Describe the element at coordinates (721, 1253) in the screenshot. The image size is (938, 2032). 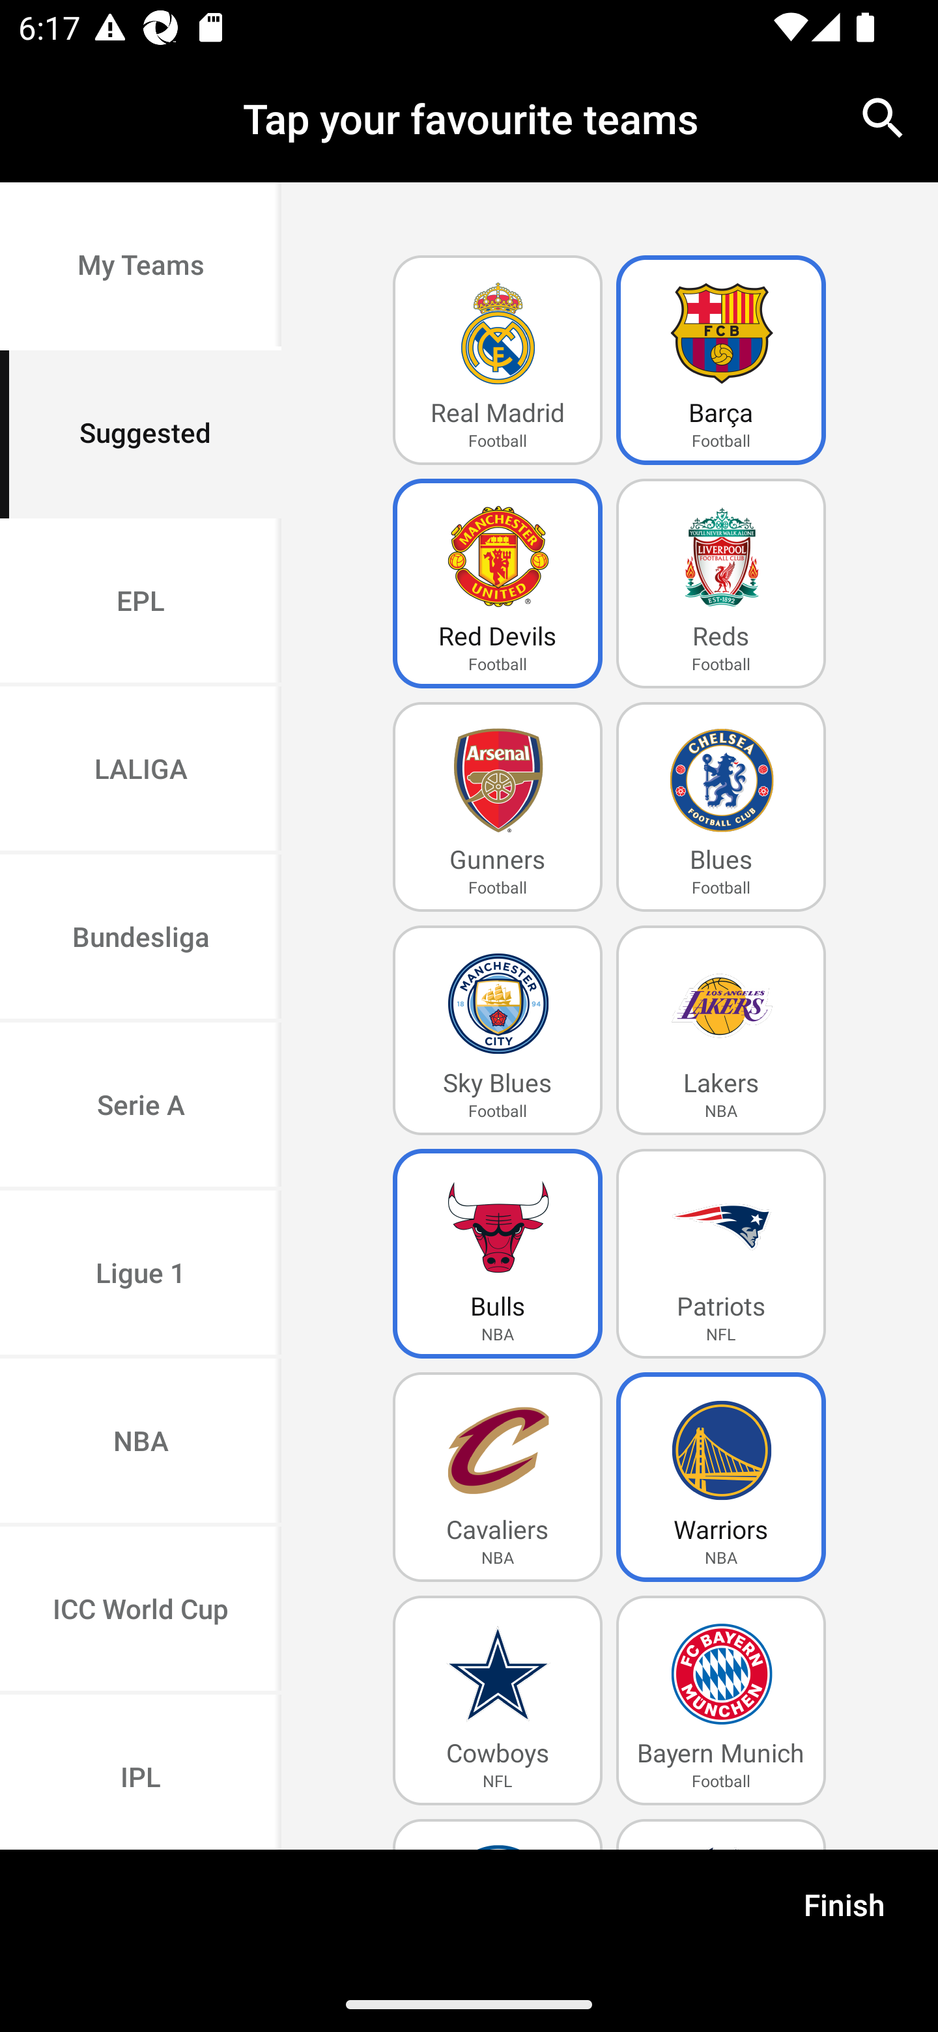
I see `Patriots Patriots NFL` at that location.